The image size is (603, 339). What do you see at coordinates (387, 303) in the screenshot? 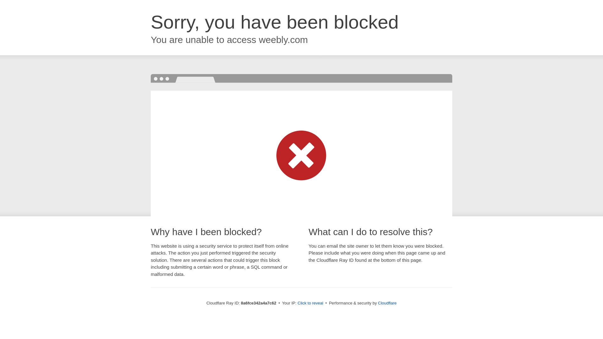
I see `Cloudflare` at bounding box center [387, 303].